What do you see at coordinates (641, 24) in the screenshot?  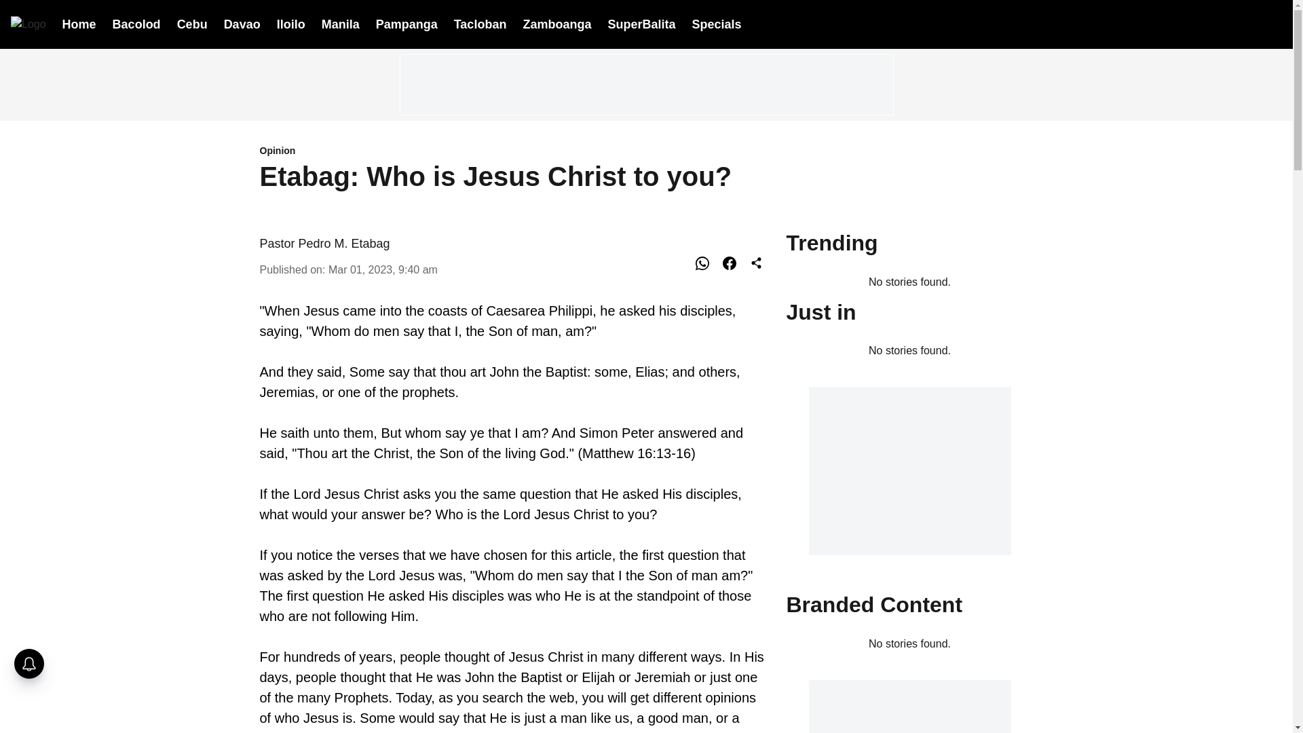 I see `SuperBalita` at bounding box center [641, 24].